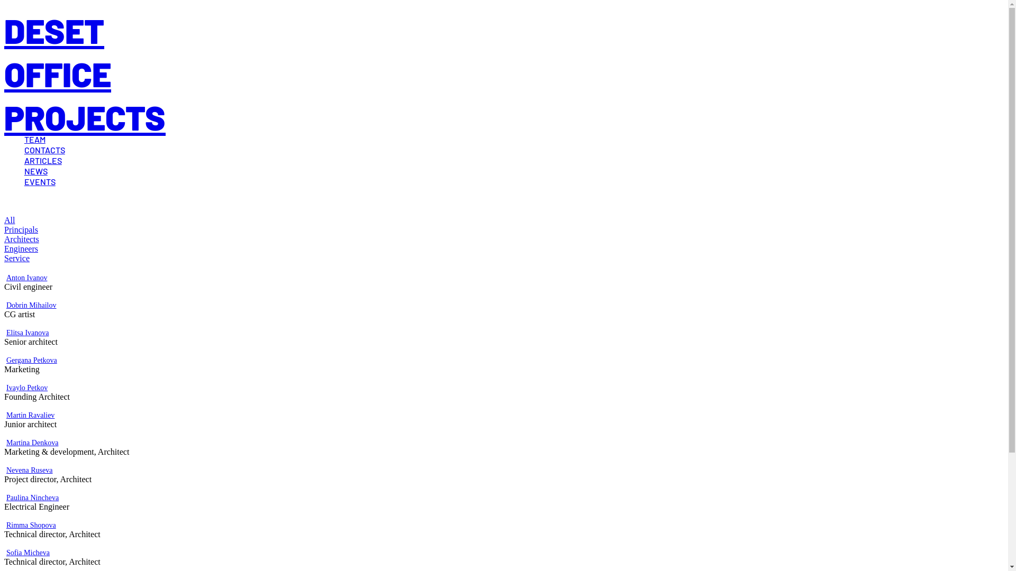 The image size is (1016, 571). Describe the element at coordinates (10, 220) in the screenshot. I see `All` at that location.